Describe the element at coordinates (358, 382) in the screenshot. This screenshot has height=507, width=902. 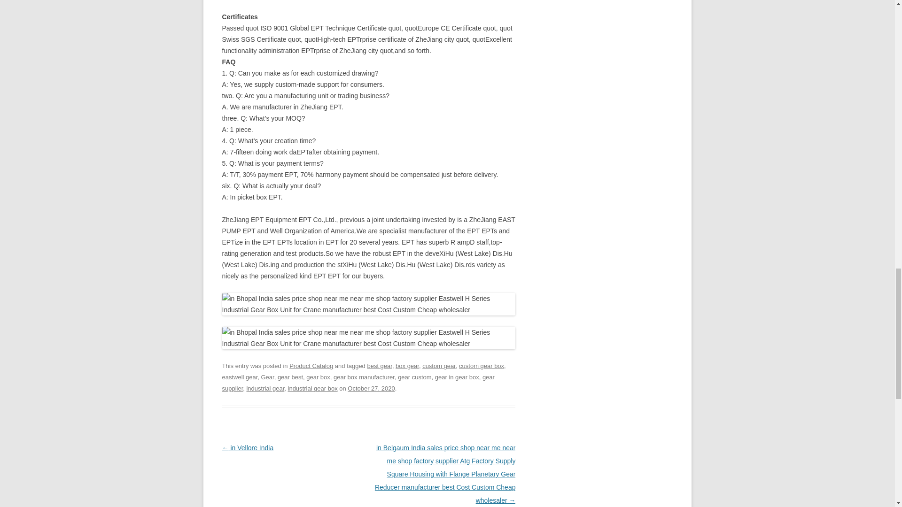
I see `gear supplier` at that location.